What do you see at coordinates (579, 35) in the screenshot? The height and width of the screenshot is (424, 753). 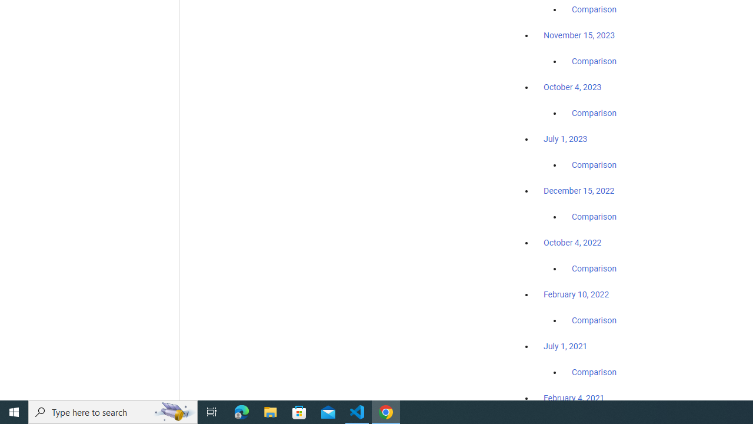 I see `November 15, 2023` at bounding box center [579, 35].